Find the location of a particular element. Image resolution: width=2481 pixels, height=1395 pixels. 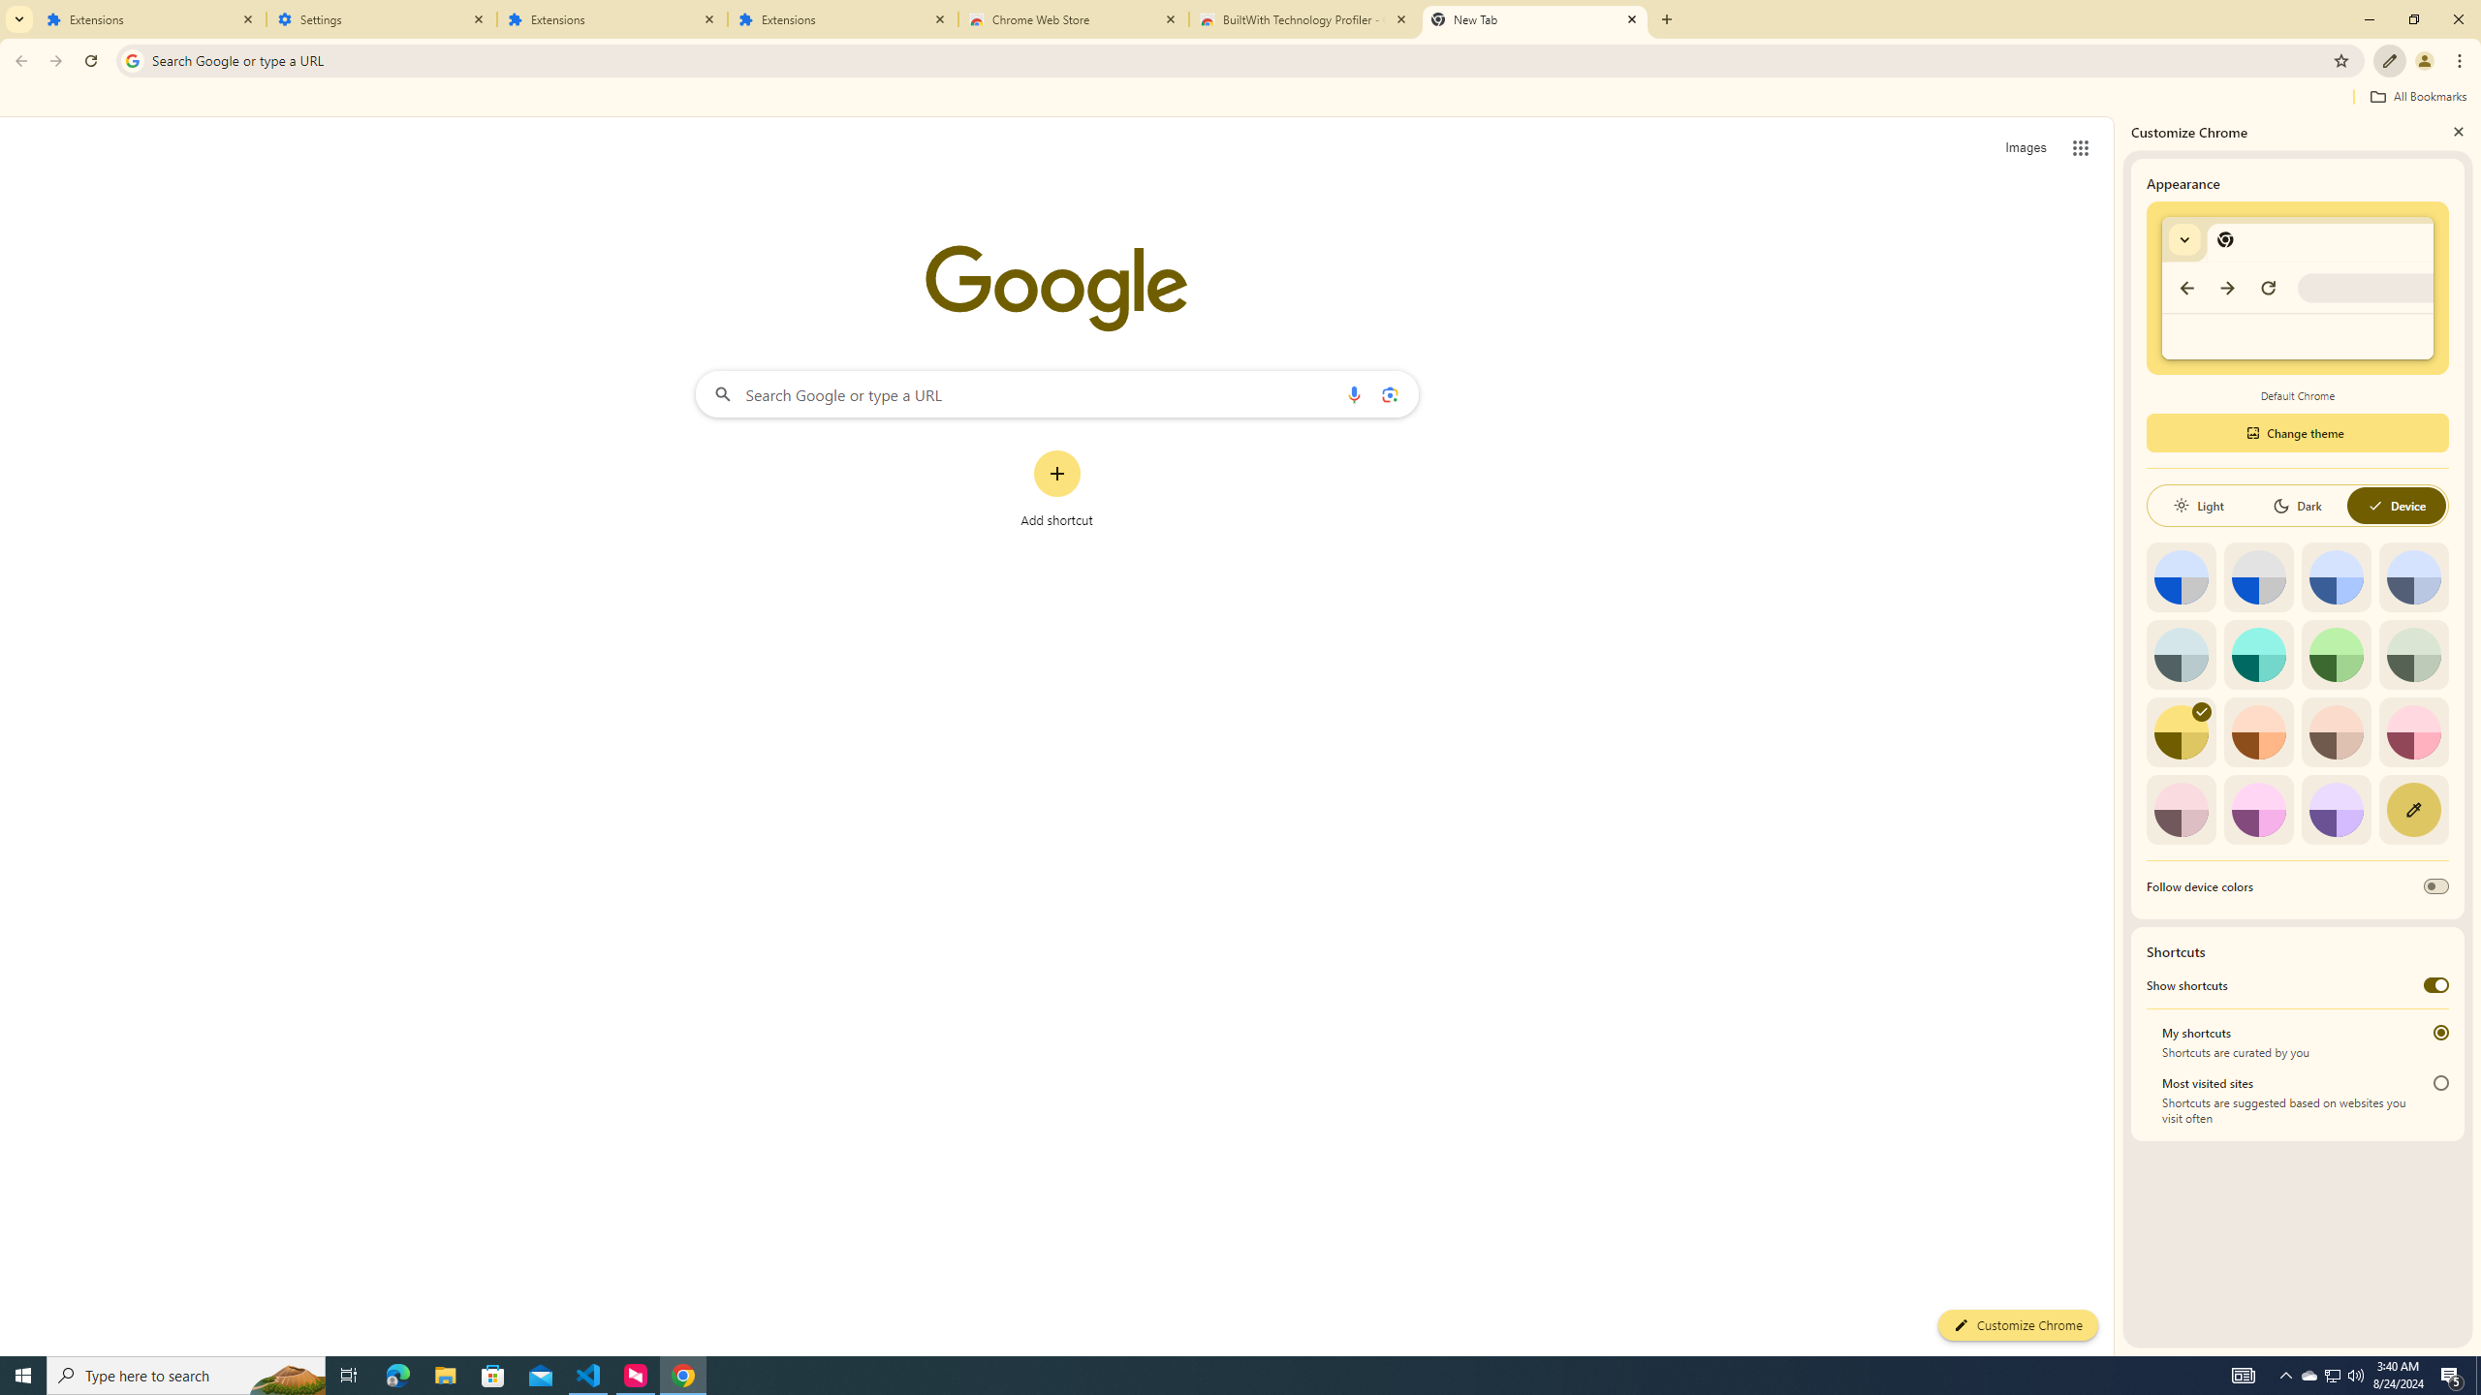

Bookmarks is located at coordinates (1240, 99).